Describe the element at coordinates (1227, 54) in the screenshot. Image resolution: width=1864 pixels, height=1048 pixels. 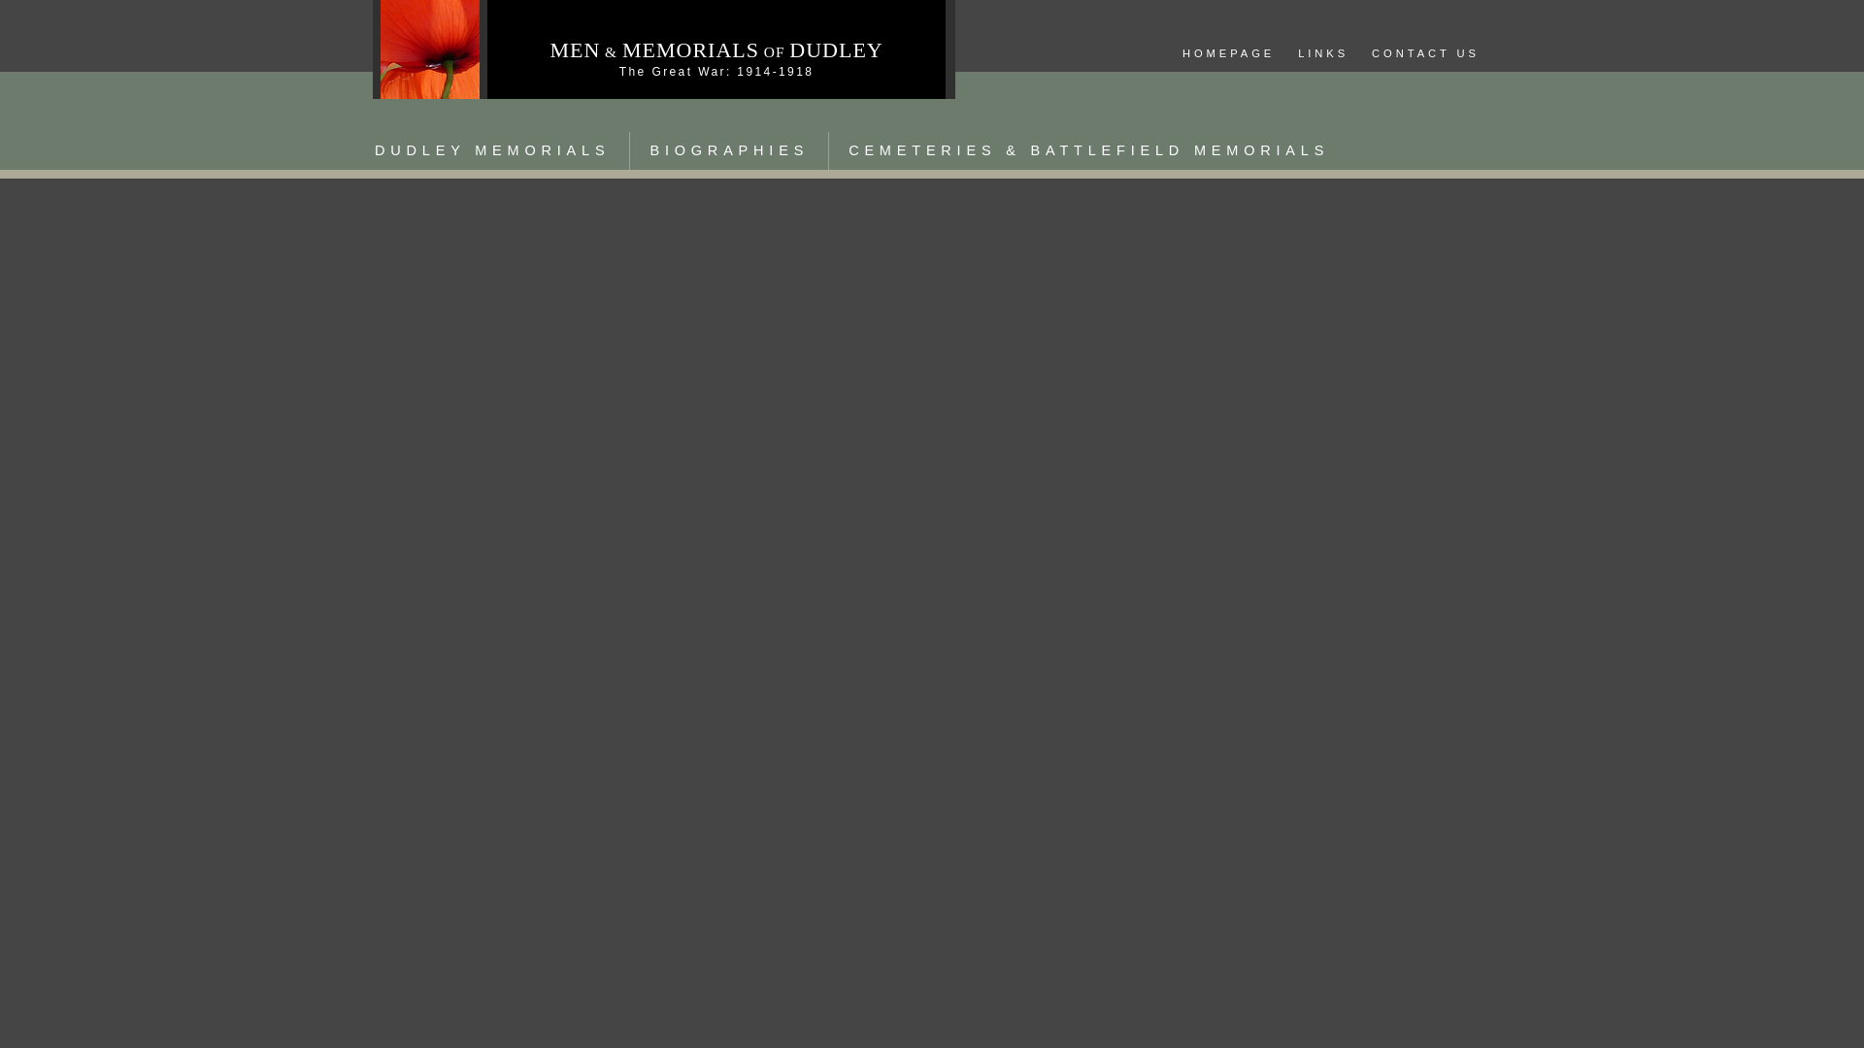
I see `Homepage` at that location.